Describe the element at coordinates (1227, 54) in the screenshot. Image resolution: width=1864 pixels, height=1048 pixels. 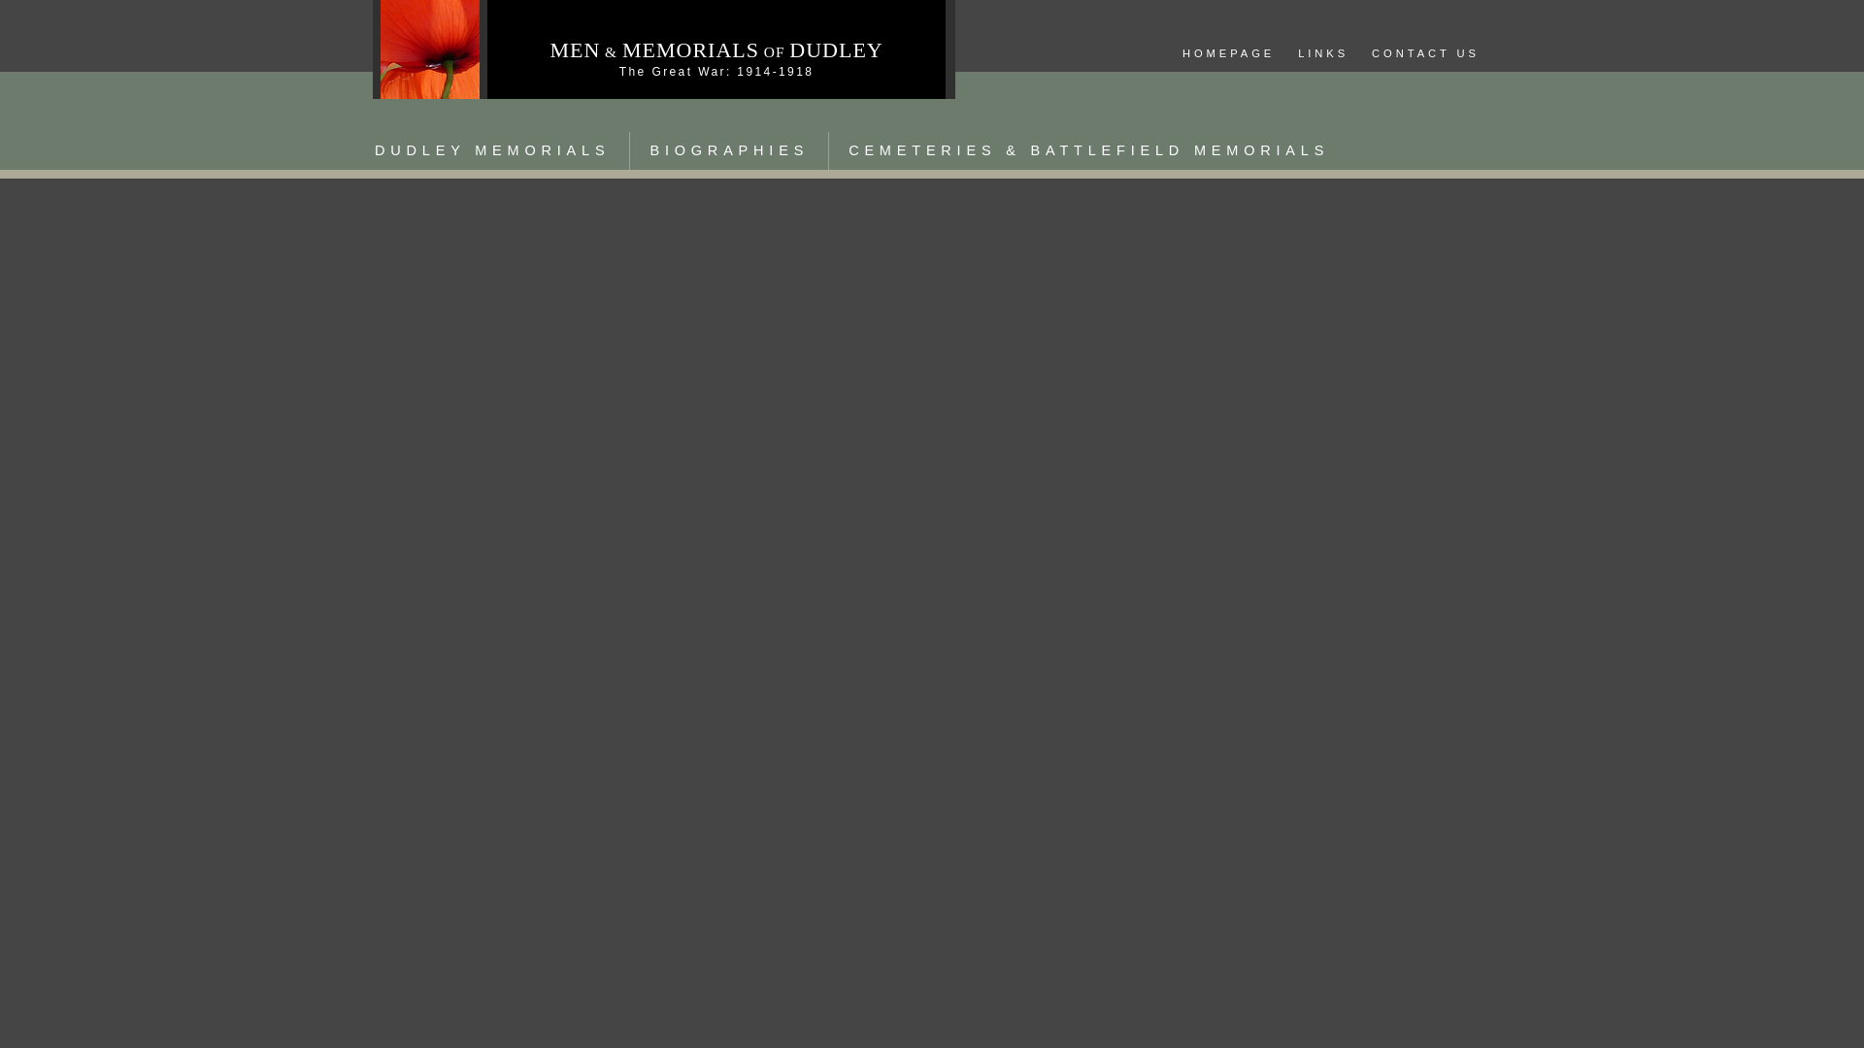
I see `Homepage` at that location.